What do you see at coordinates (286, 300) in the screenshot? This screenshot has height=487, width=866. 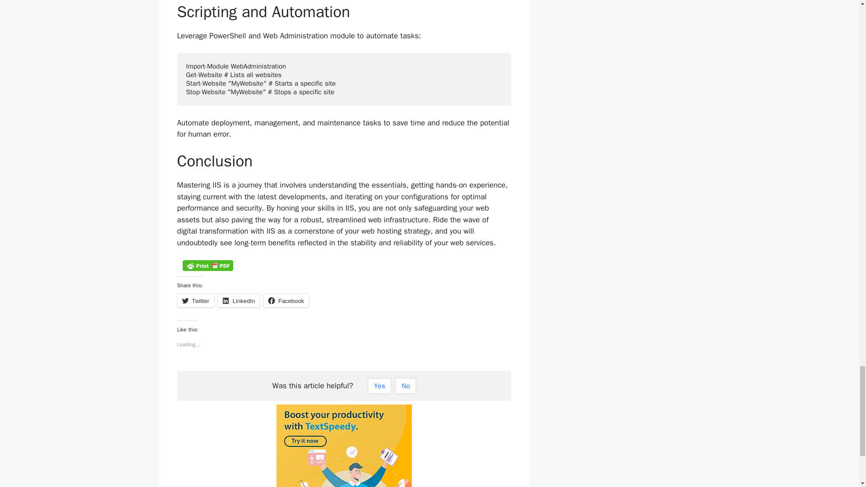 I see `Click to share on Facebook` at bounding box center [286, 300].